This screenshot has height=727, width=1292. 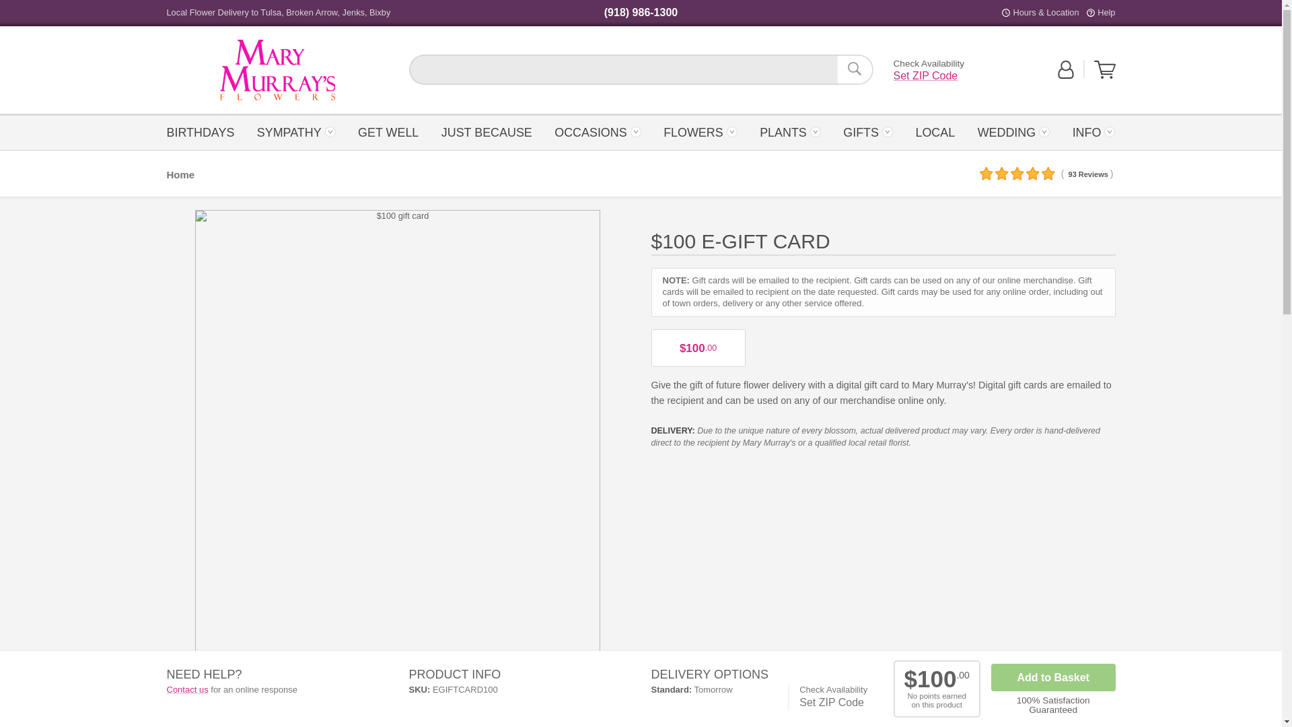 I want to click on Help, so click(x=1106, y=12).